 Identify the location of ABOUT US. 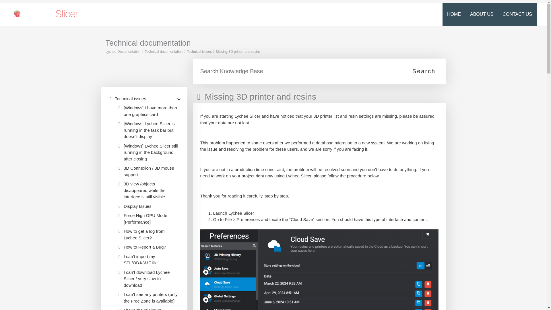
(482, 14).